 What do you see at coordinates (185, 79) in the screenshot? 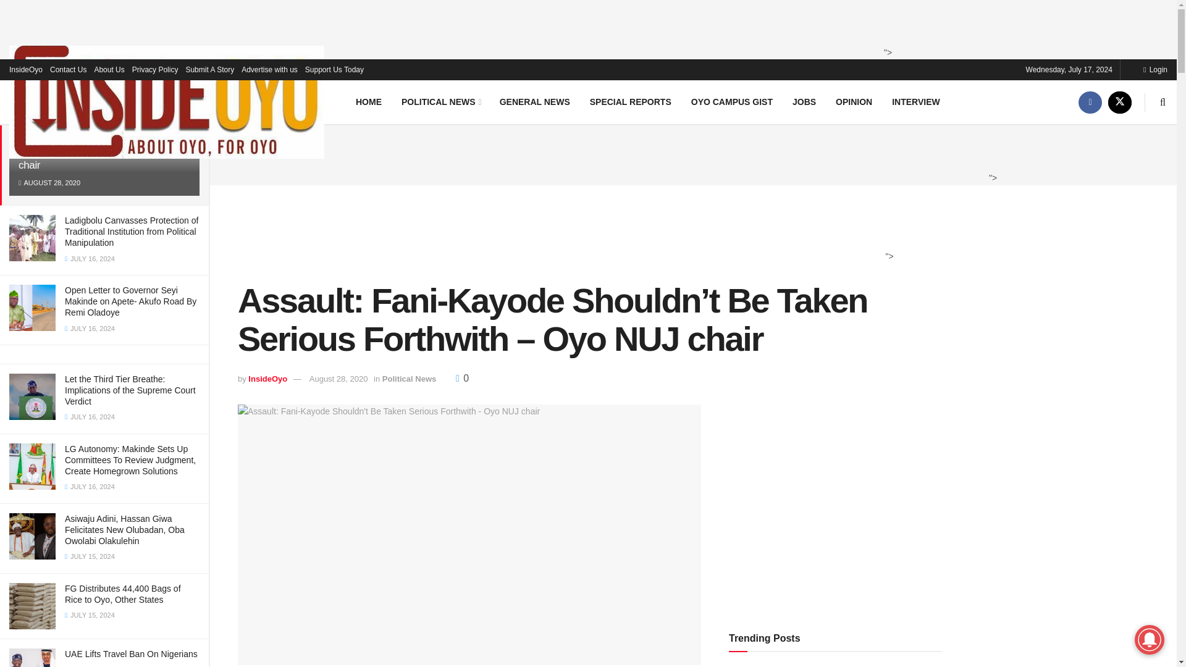
I see `Filter` at bounding box center [185, 79].